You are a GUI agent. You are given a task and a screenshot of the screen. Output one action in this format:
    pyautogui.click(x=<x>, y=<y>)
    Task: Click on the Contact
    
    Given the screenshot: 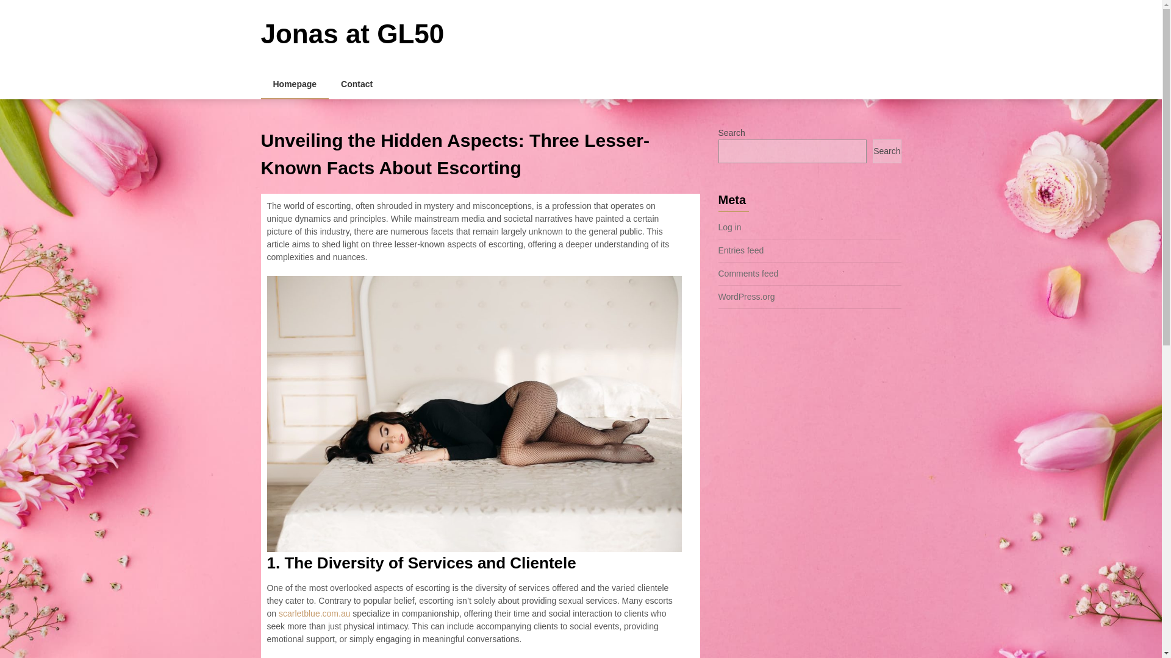 What is the action you would take?
    pyautogui.click(x=357, y=84)
    